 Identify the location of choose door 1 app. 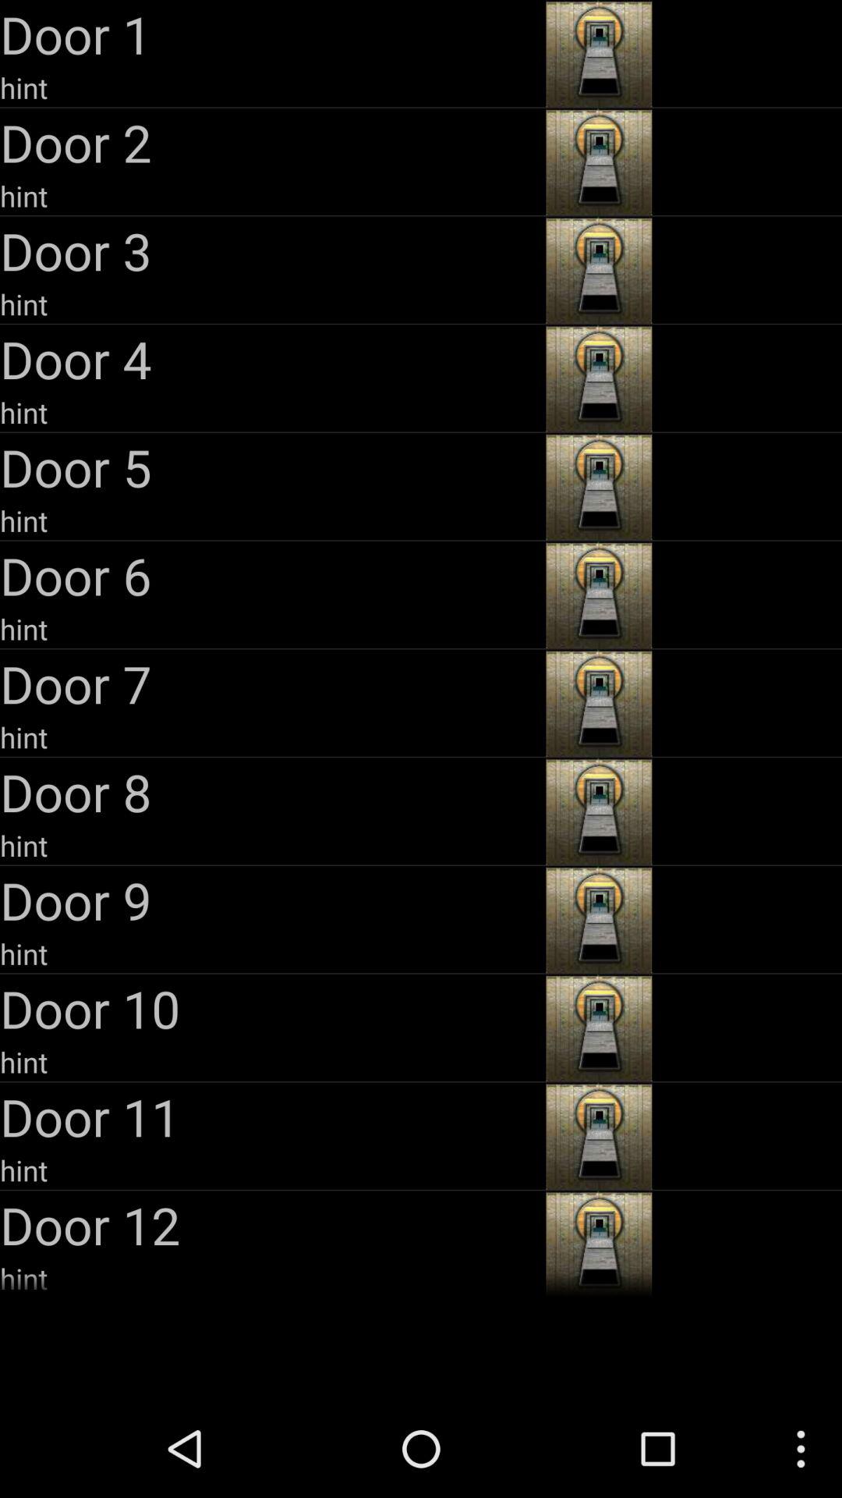
(271, 34).